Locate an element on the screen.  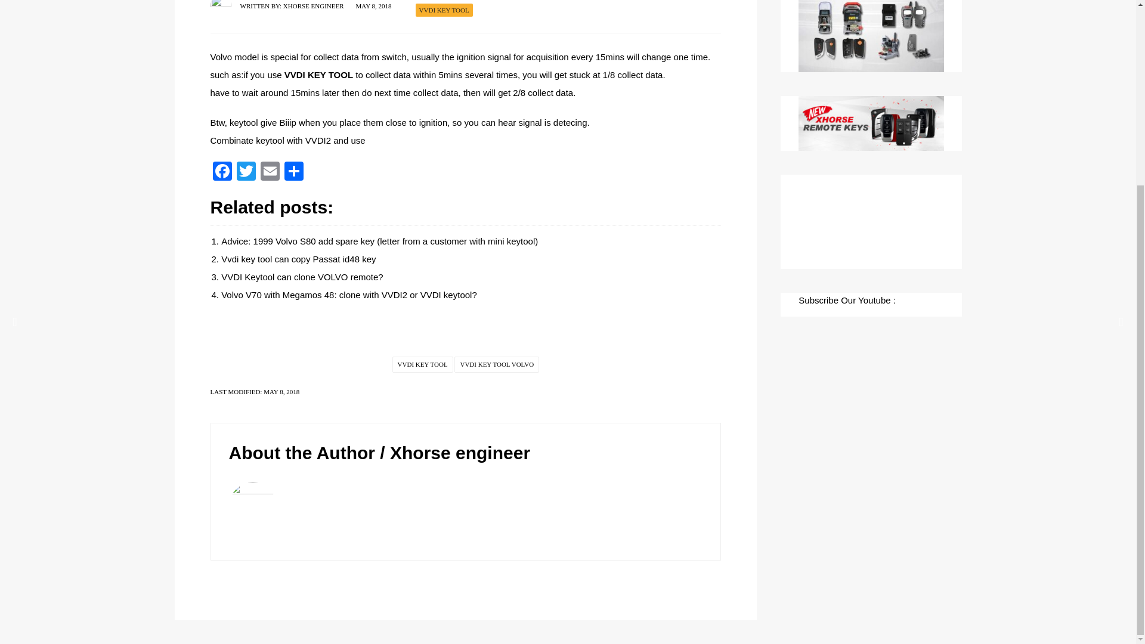
VVDI KEY TOOL is located at coordinates (444, 10).